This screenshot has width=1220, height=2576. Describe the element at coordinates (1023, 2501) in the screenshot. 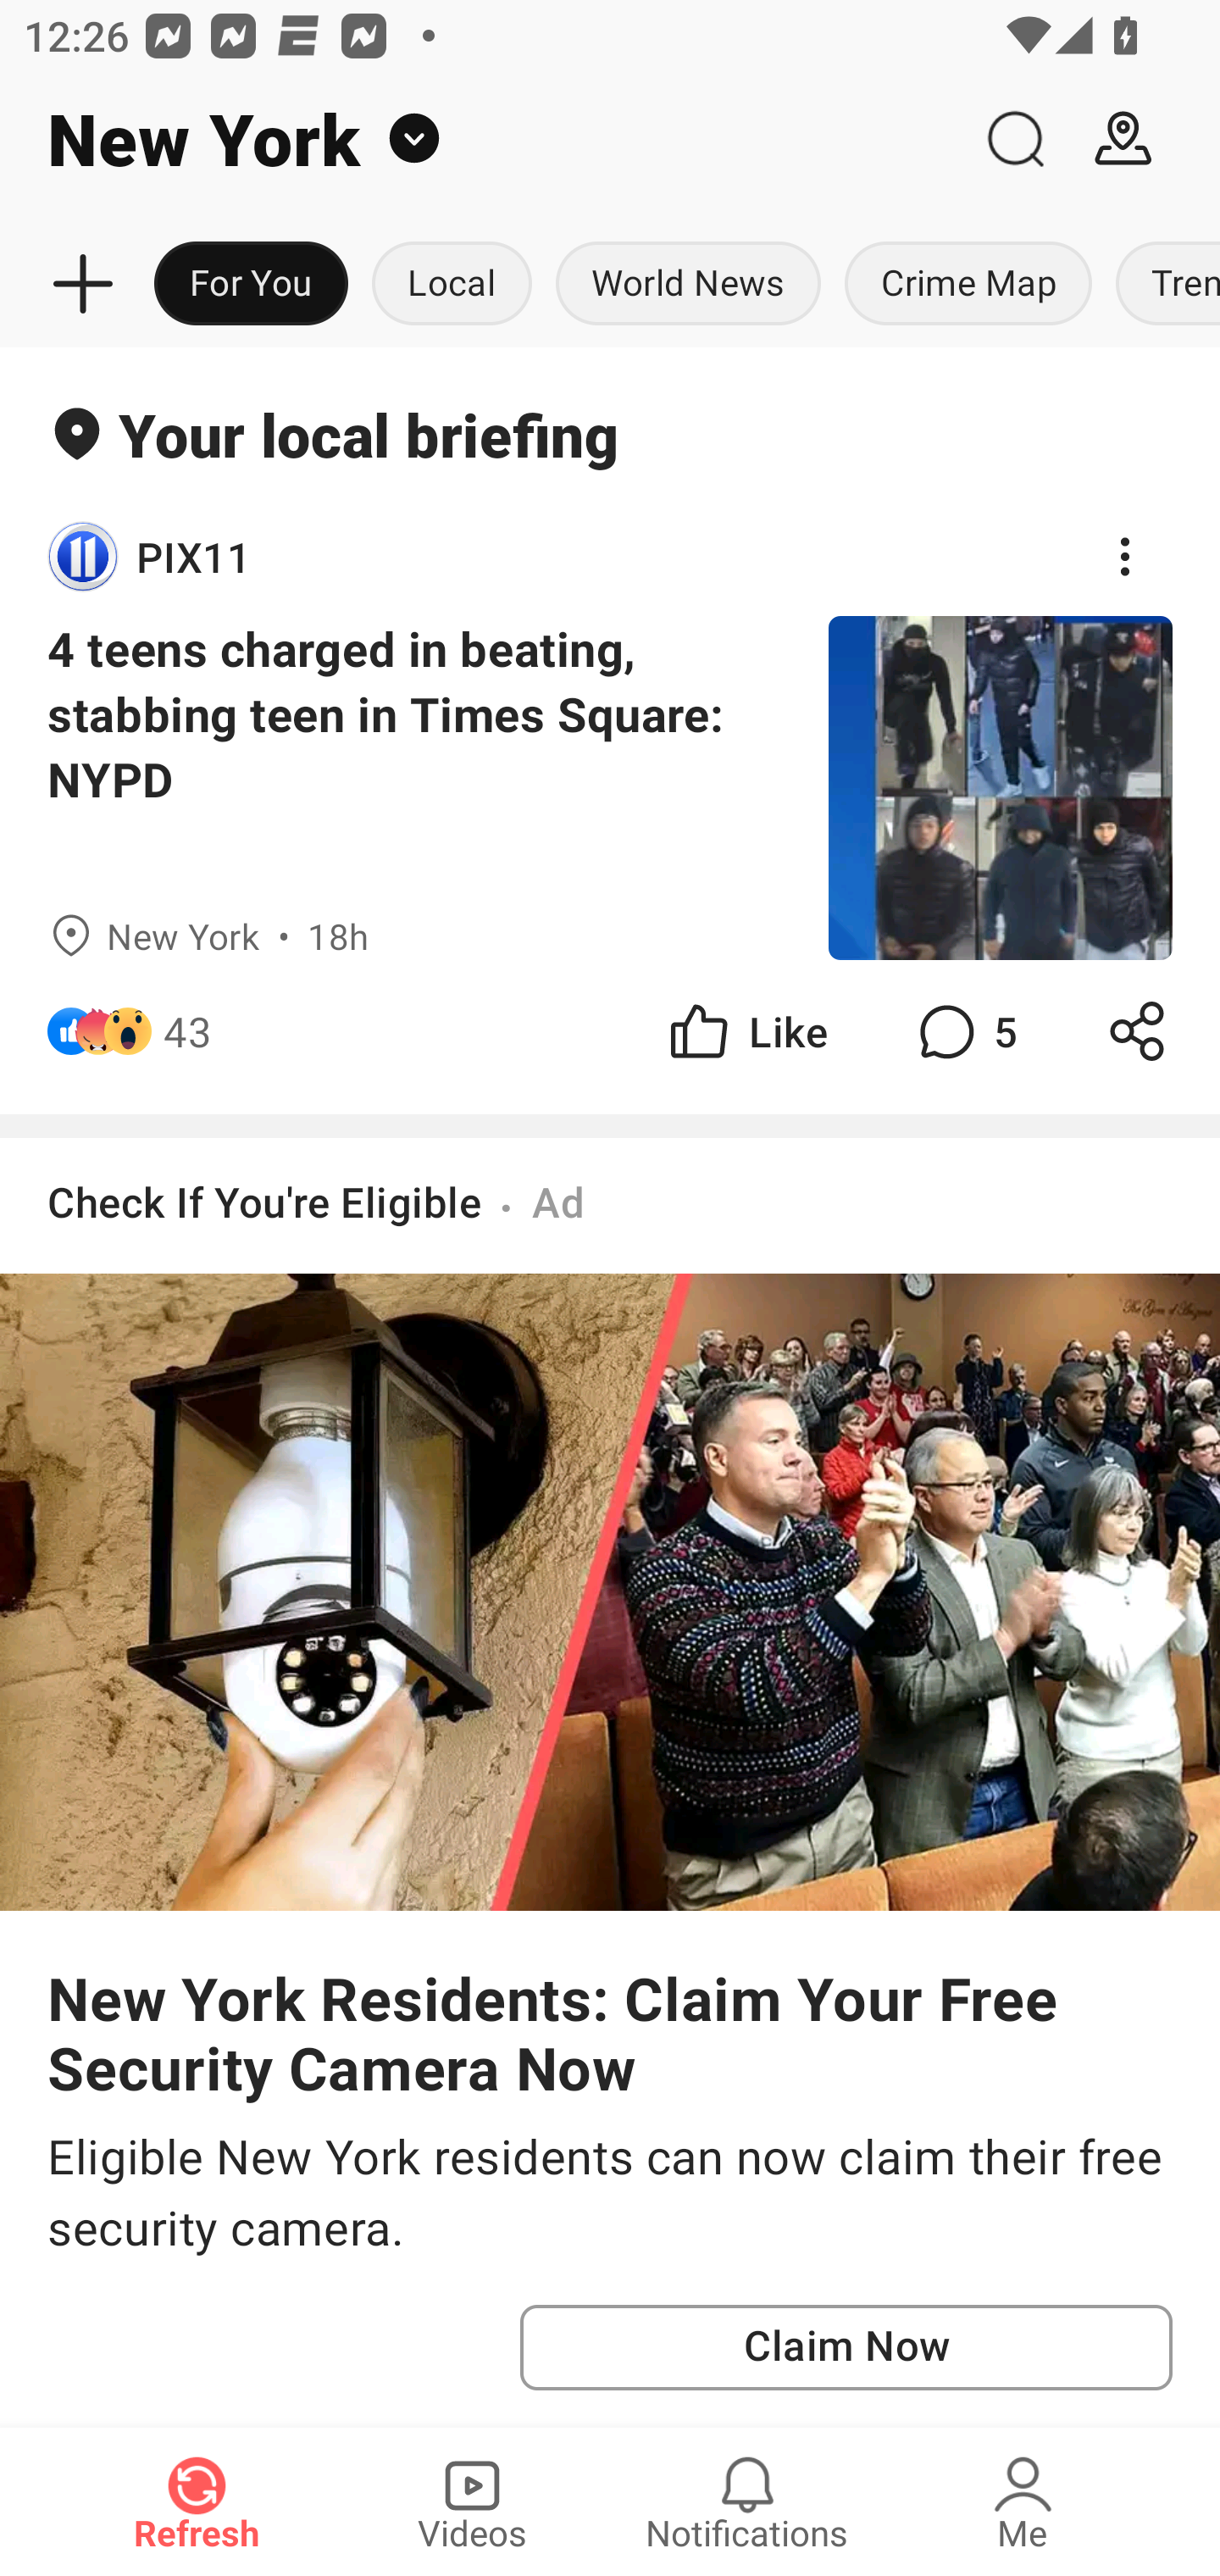

I see `Me` at that location.